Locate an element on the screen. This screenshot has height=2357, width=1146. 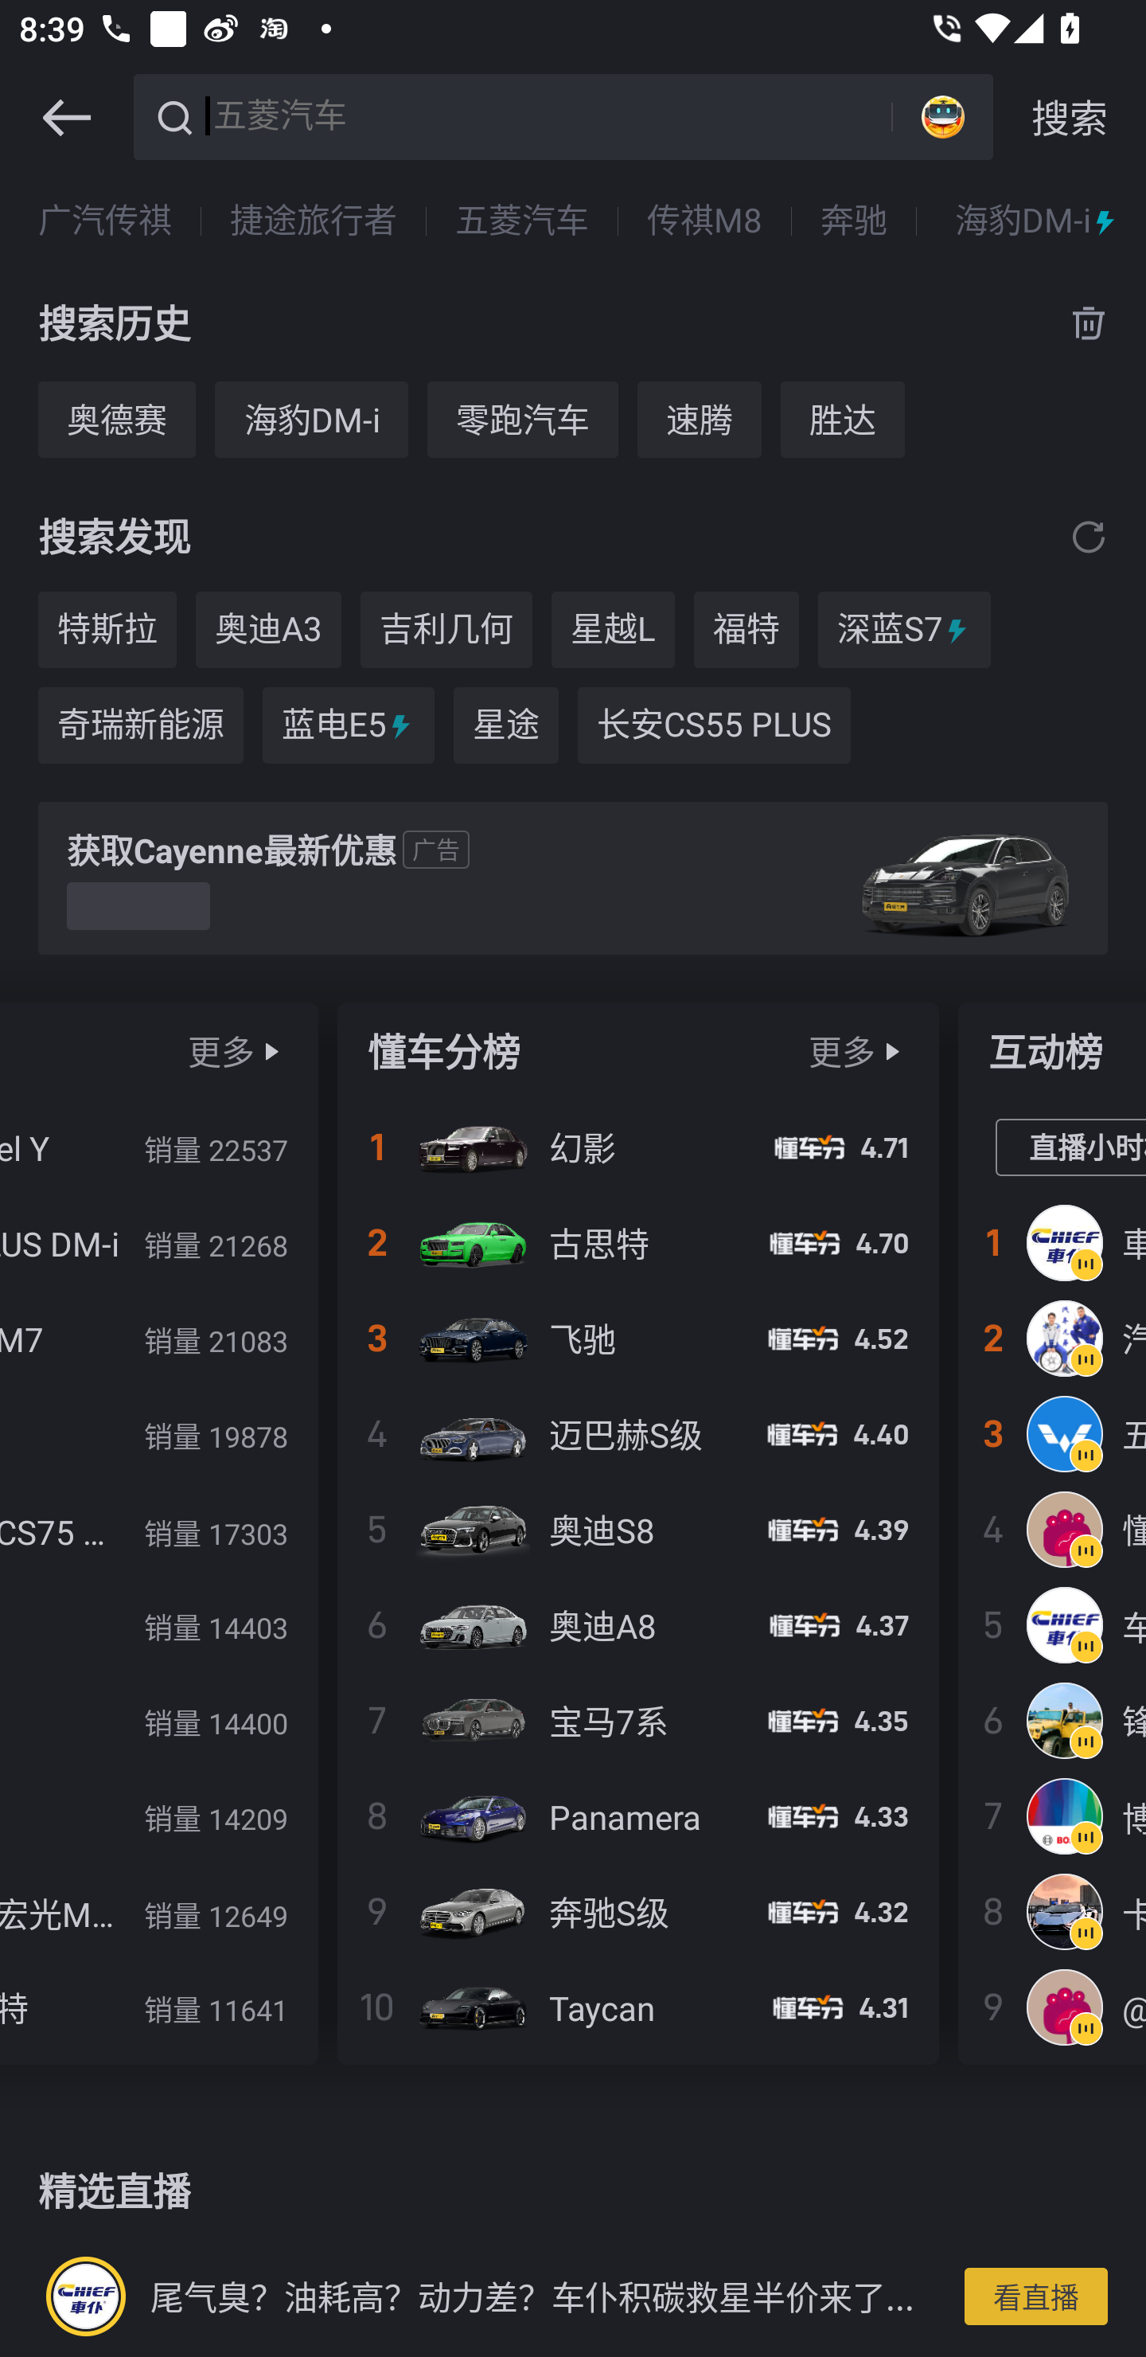
五菱汽车 is located at coordinates (1053, 1433).